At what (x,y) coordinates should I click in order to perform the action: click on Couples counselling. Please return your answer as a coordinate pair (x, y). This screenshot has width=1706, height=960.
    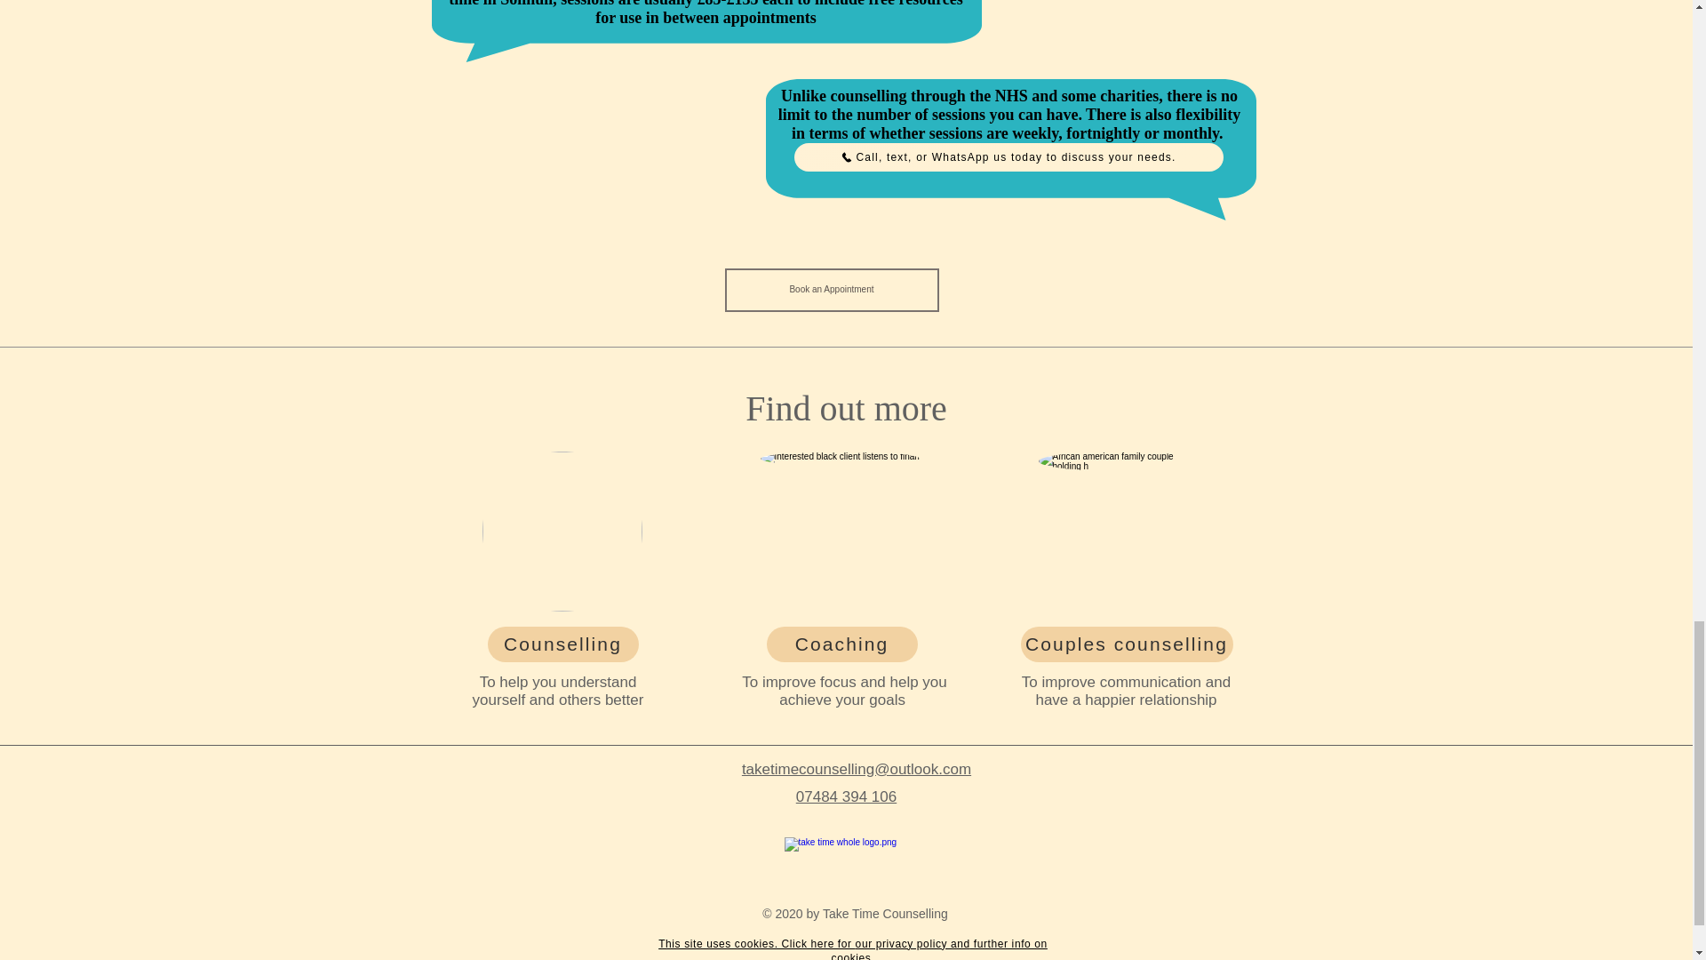
    Looking at the image, I should click on (1126, 644).